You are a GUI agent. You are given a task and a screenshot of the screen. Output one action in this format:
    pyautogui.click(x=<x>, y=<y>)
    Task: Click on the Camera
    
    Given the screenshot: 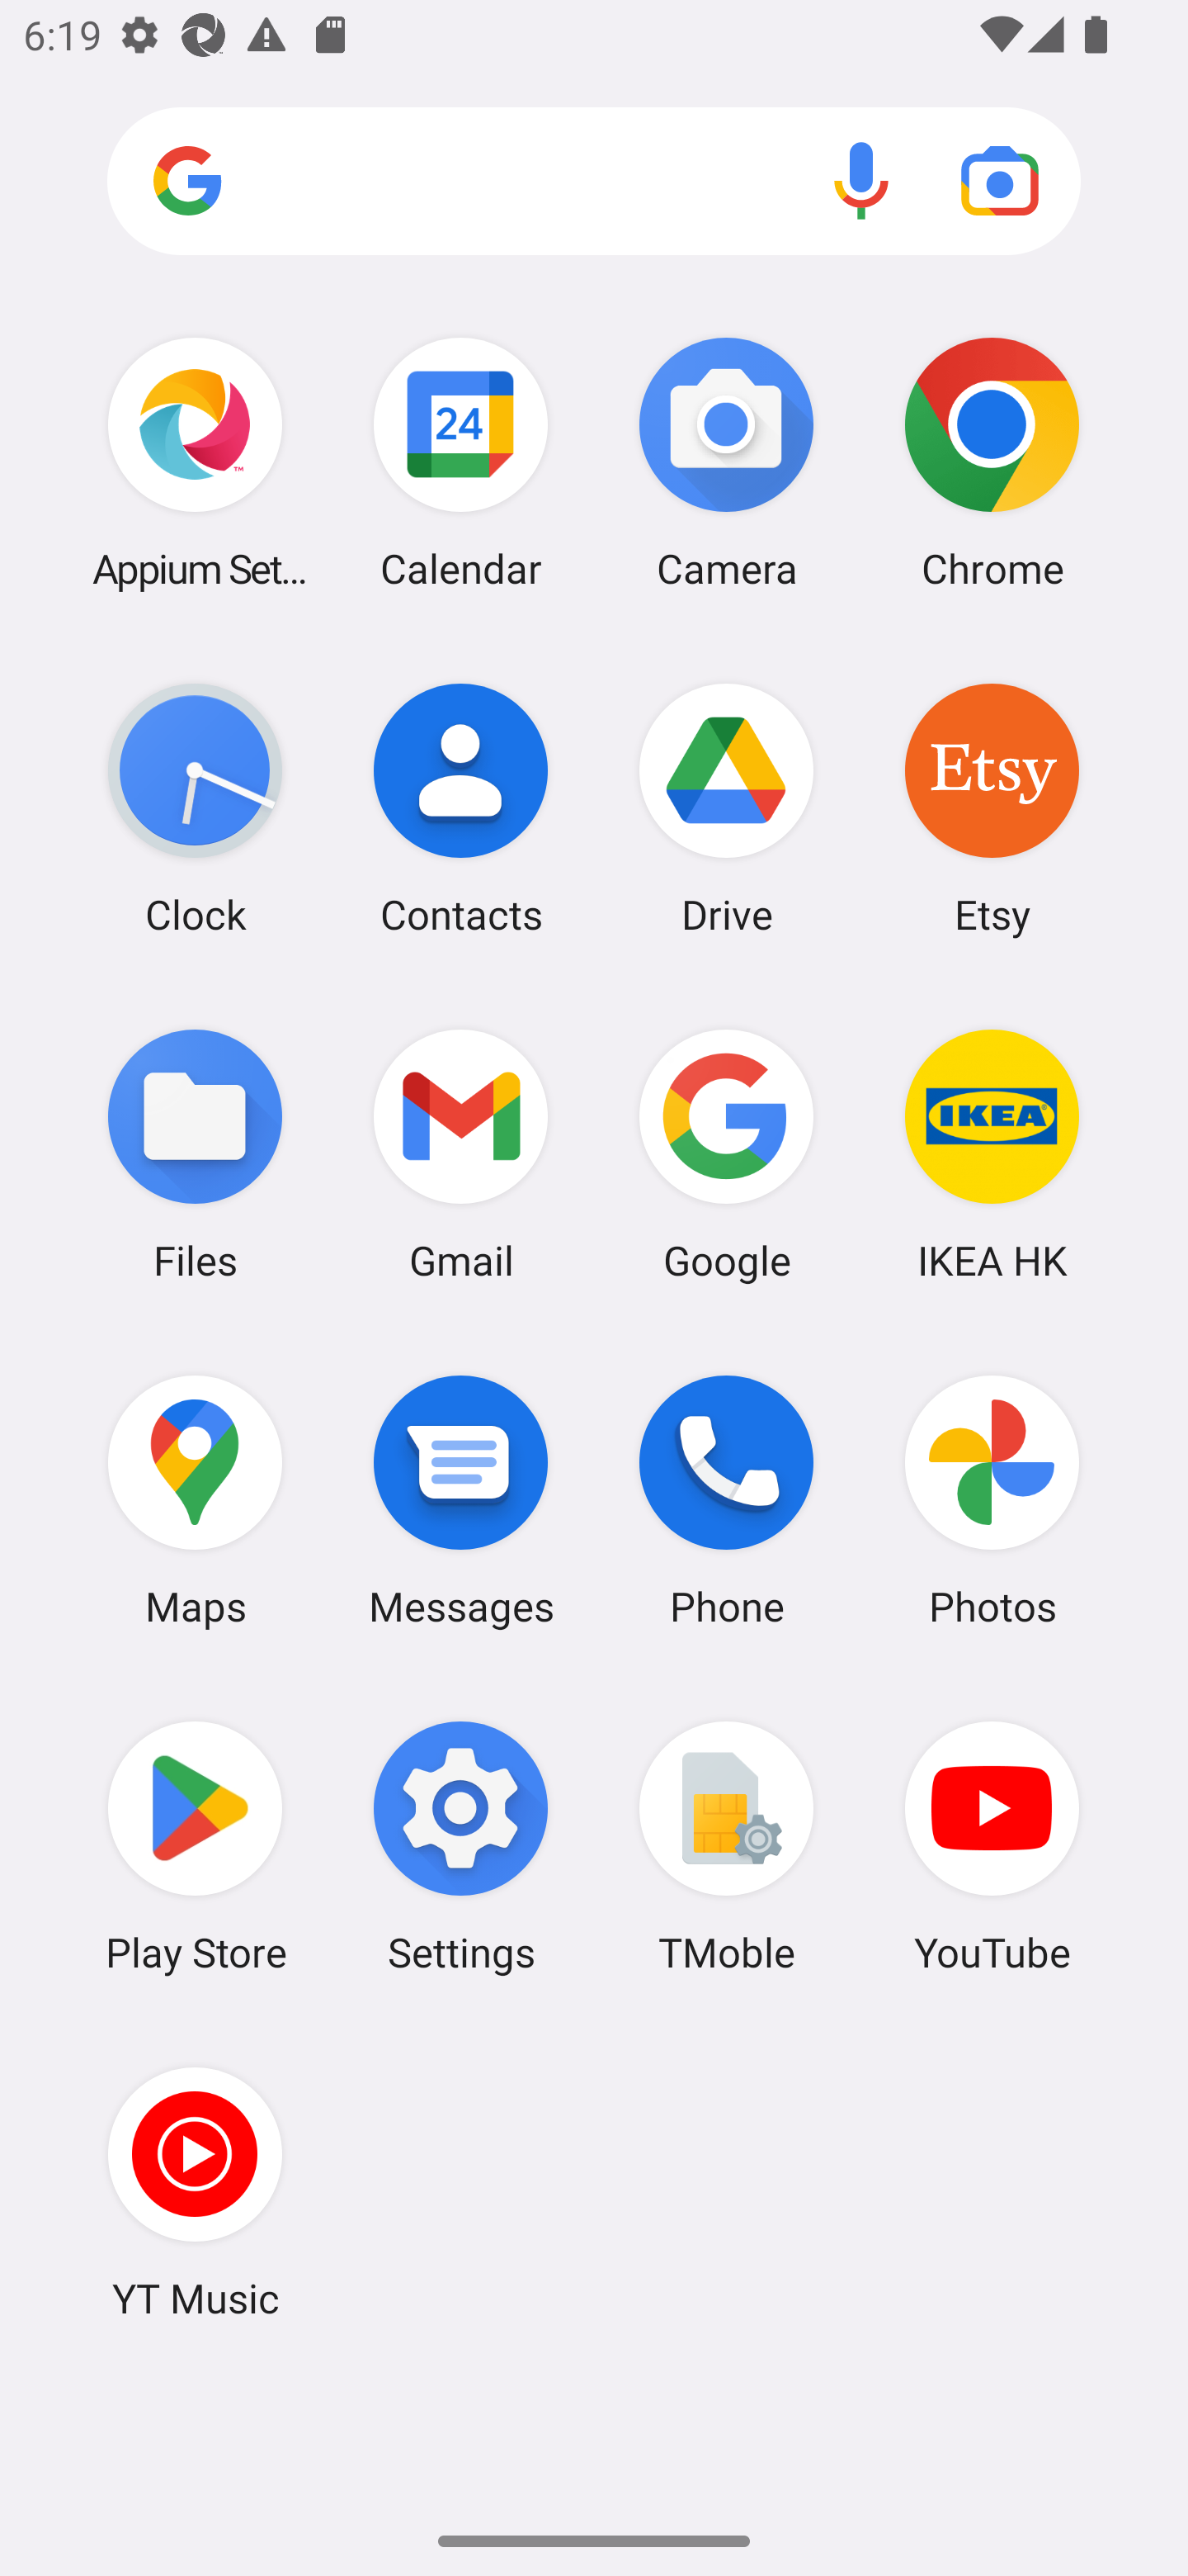 What is the action you would take?
    pyautogui.click(x=727, y=462)
    